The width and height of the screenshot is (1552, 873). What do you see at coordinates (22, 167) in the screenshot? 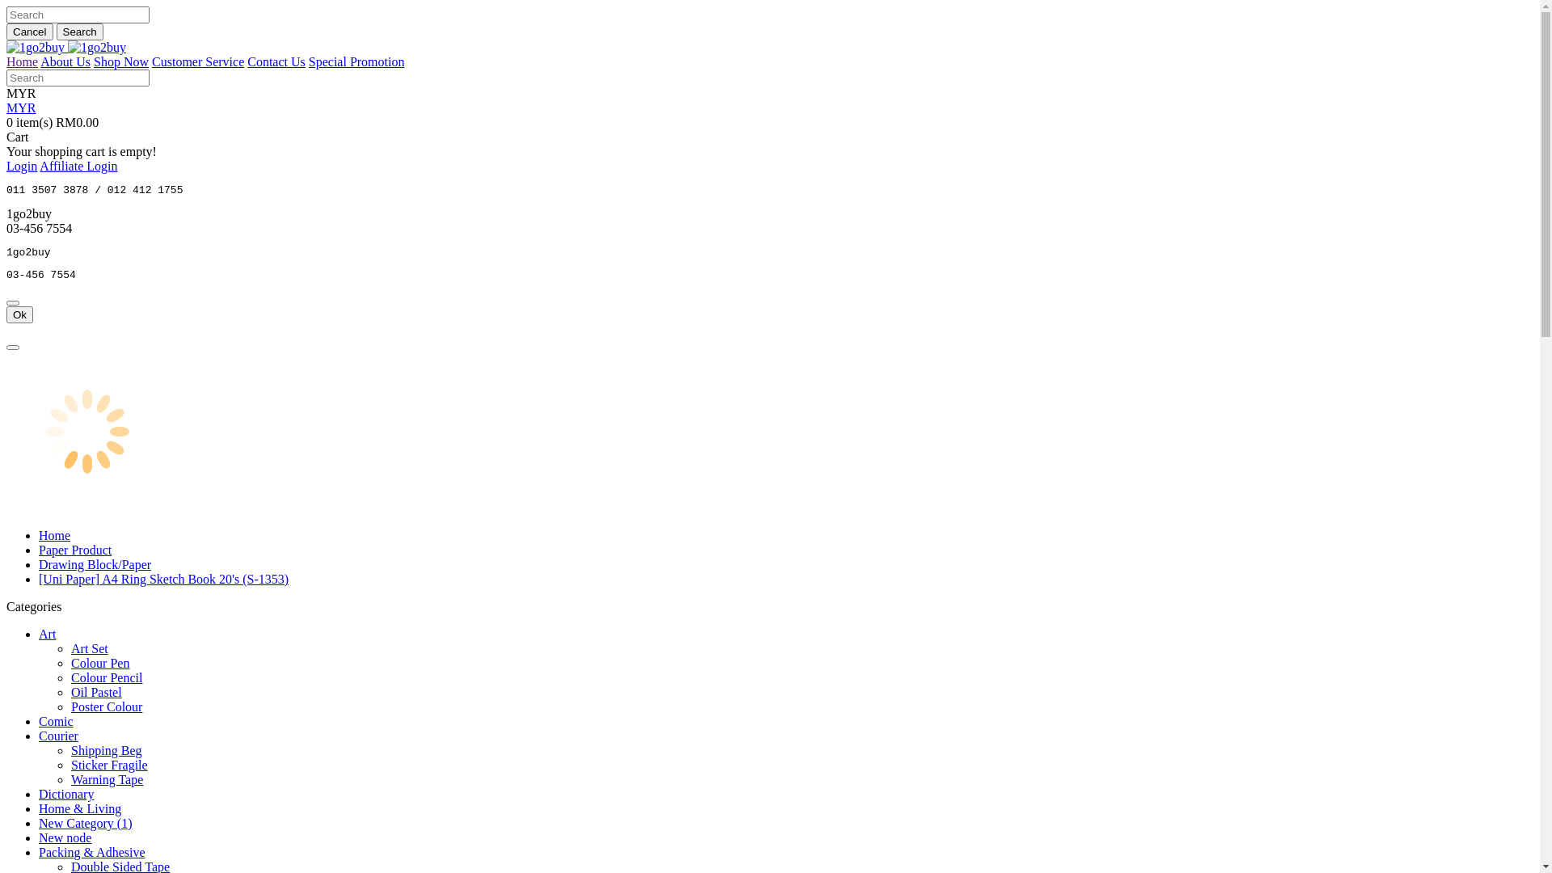
I see `Login` at bounding box center [22, 167].